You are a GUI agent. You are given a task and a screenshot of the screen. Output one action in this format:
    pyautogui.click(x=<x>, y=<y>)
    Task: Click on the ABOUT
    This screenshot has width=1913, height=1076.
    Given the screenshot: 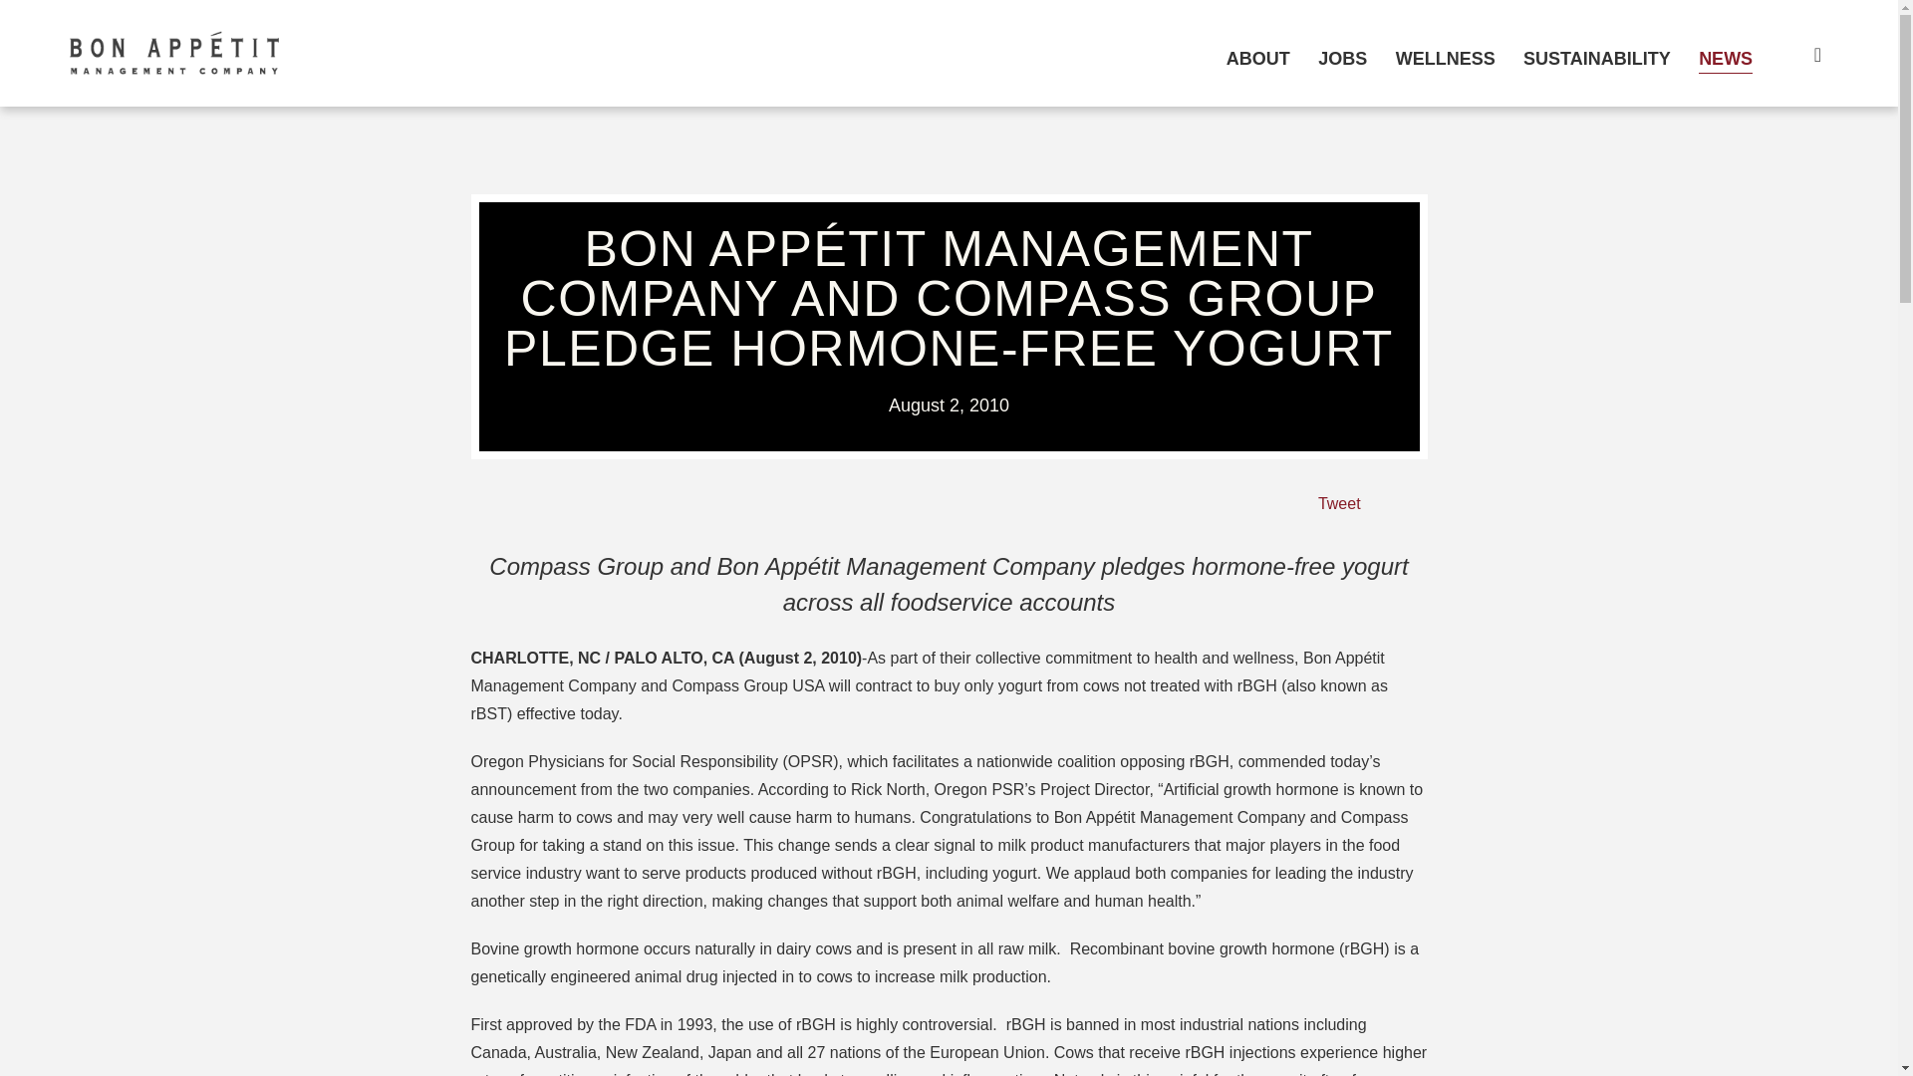 What is the action you would take?
    pyautogui.click(x=1257, y=58)
    